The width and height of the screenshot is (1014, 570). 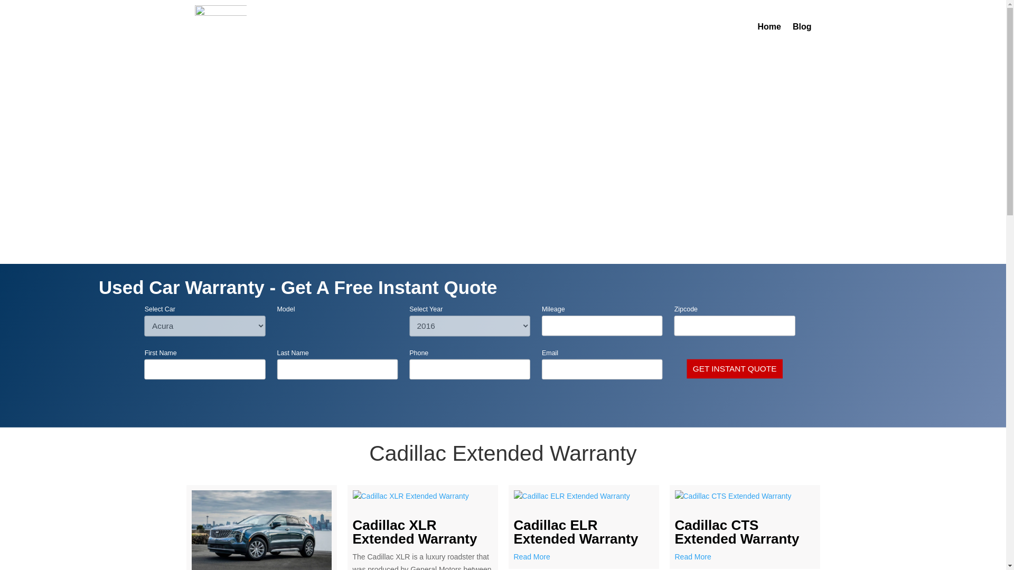 I want to click on Cadillac ELR Extended Warranty, so click(x=575, y=531).